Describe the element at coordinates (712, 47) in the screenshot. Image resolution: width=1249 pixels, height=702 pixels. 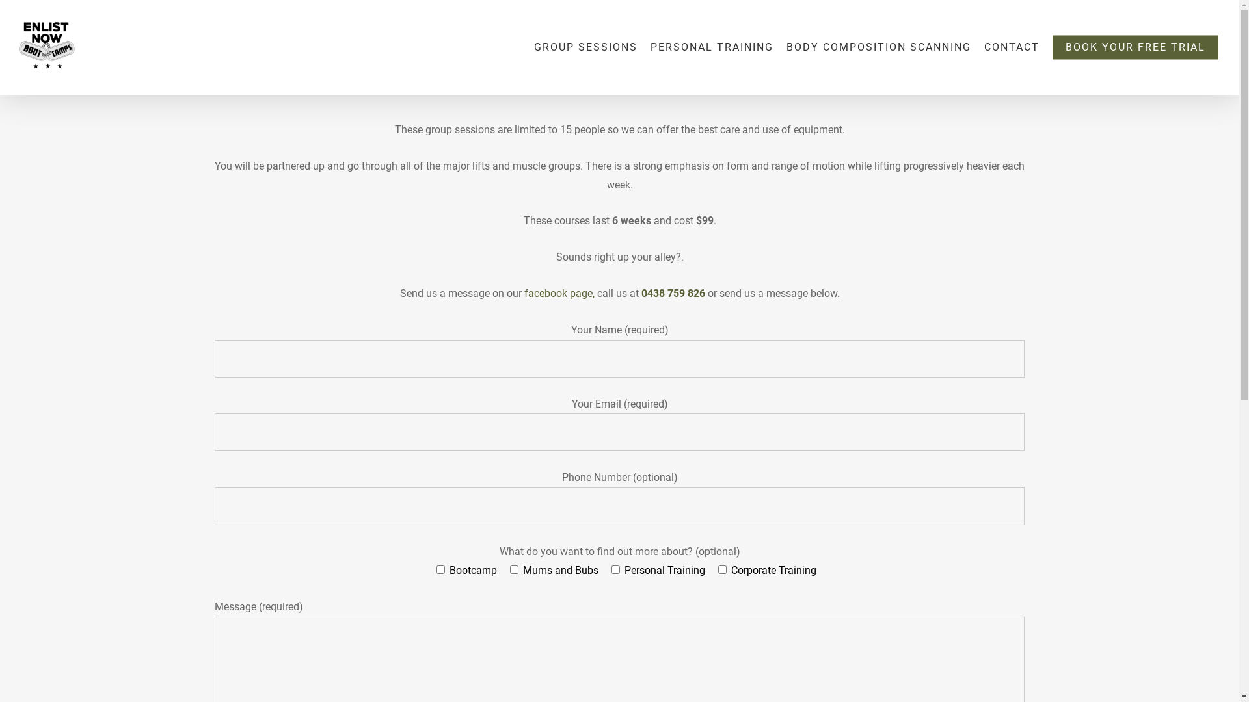
I see `PERSONAL TRAINING` at that location.